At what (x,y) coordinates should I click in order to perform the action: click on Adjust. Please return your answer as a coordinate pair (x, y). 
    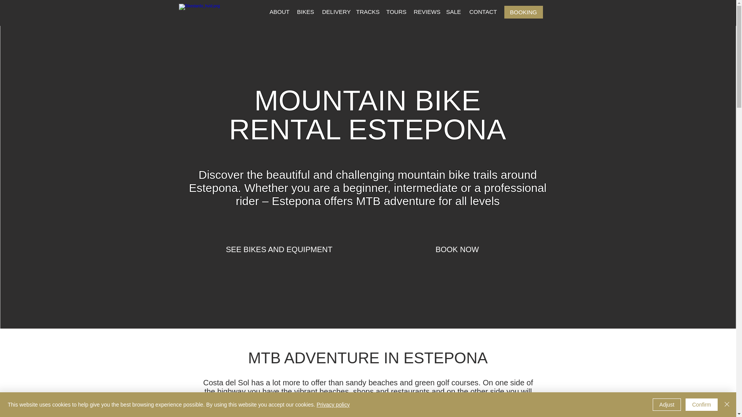
    Looking at the image, I should click on (667, 405).